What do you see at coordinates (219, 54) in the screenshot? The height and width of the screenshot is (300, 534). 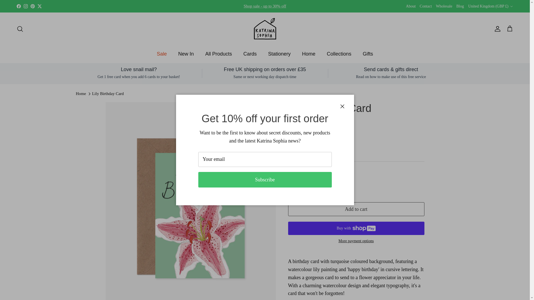 I see `All Products` at bounding box center [219, 54].